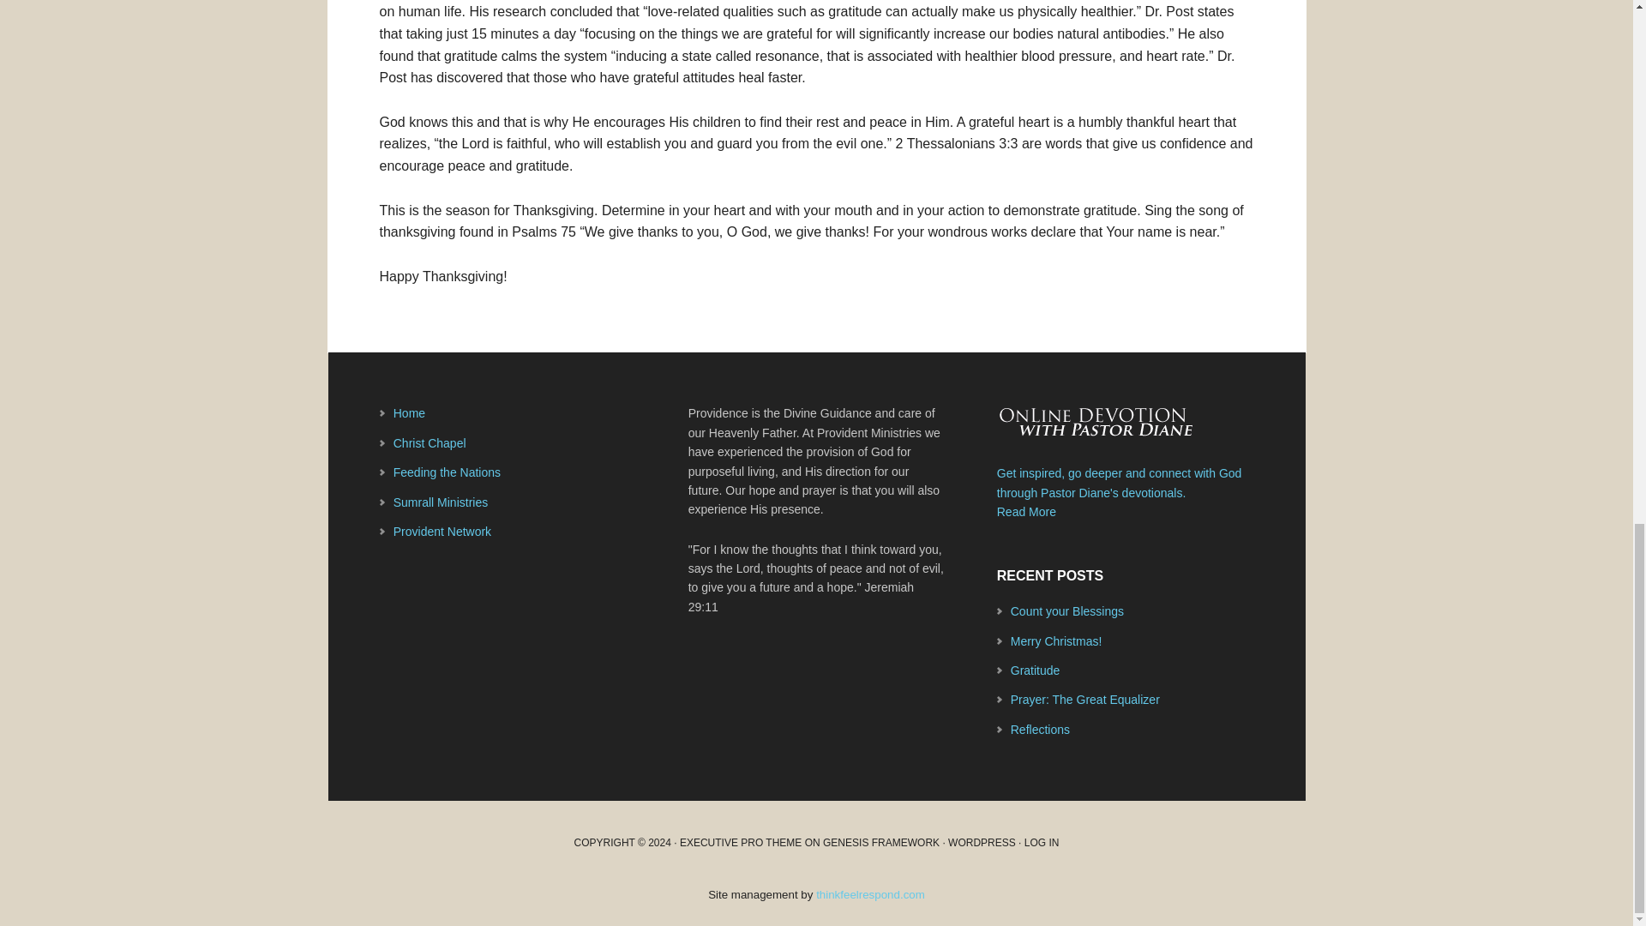 This screenshot has height=926, width=1646. What do you see at coordinates (446, 472) in the screenshot?
I see `Feeding the Nations` at bounding box center [446, 472].